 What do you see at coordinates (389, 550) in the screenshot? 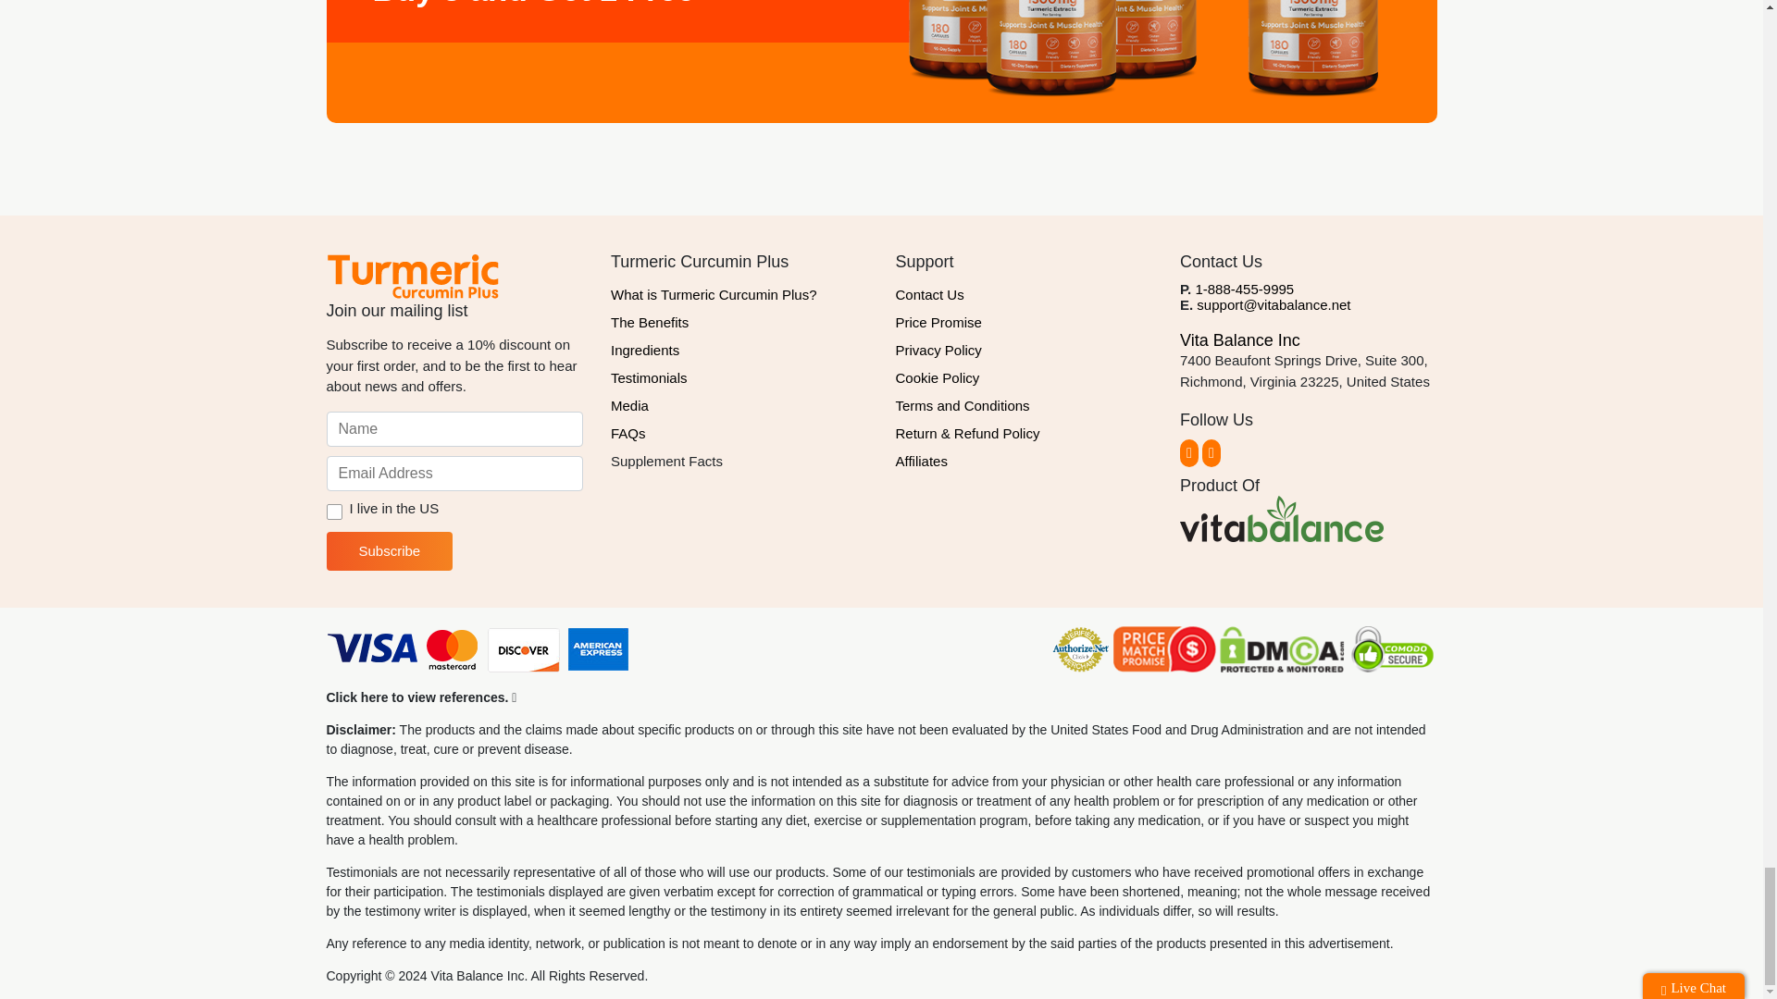
I see `Subscribe` at bounding box center [389, 550].